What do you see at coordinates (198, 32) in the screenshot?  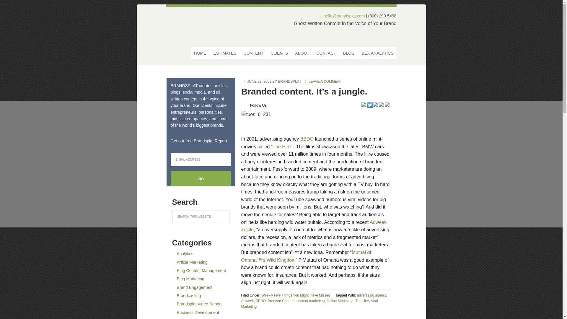 I see `Brandsplat` at bounding box center [198, 32].